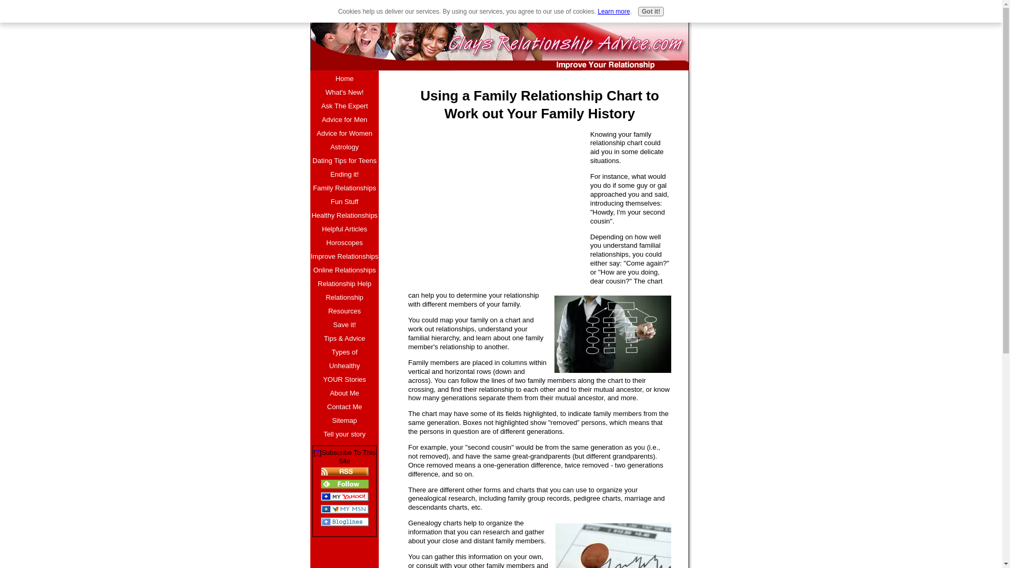 This screenshot has height=568, width=1010. I want to click on Ending it!, so click(344, 174).